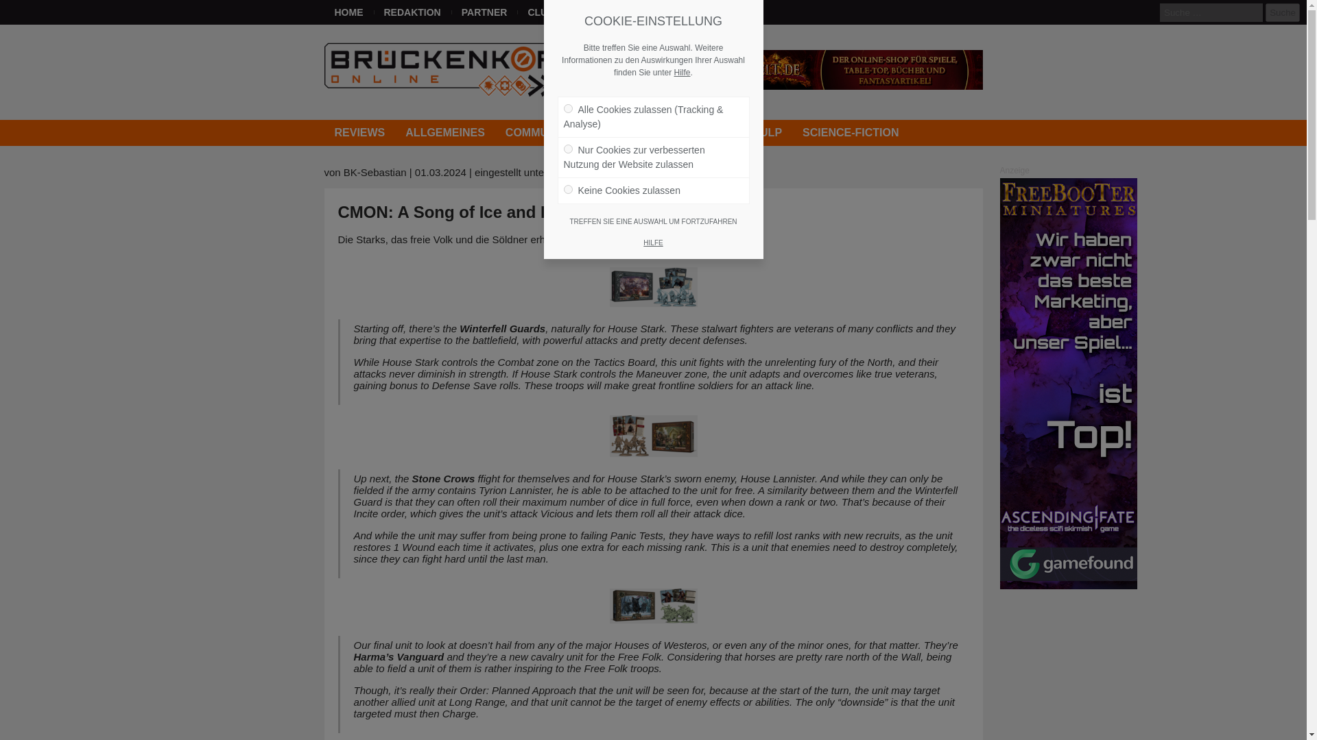  I want to click on REDAKTION, so click(412, 12).